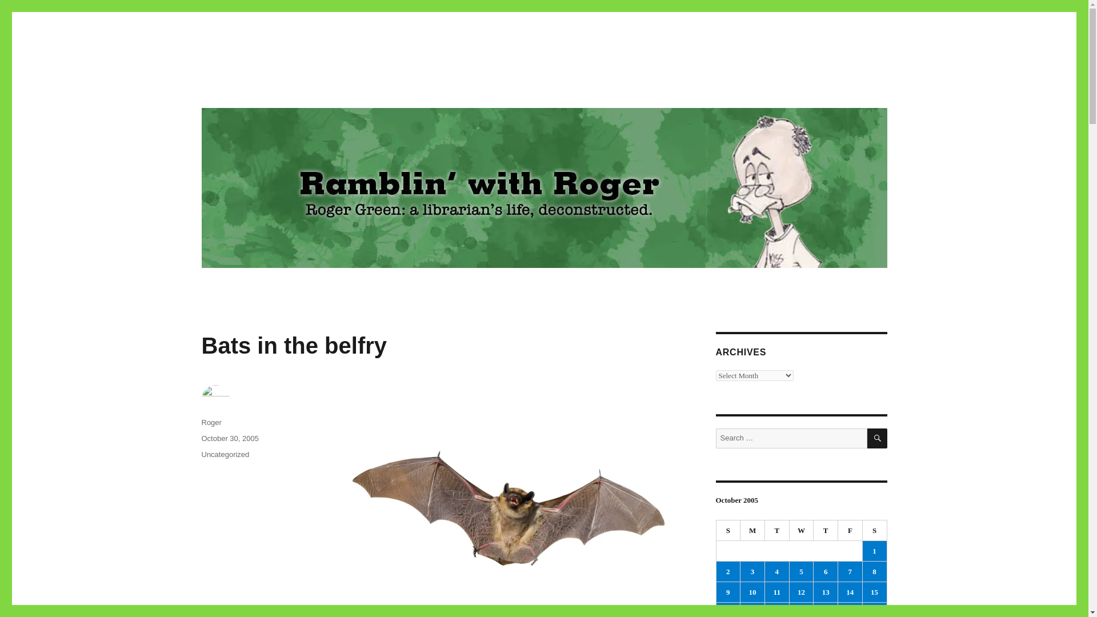  What do you see at coordinates (229, 439) in the screenshot?
I see `October 30, 2005` at bounding box center [229, 439].